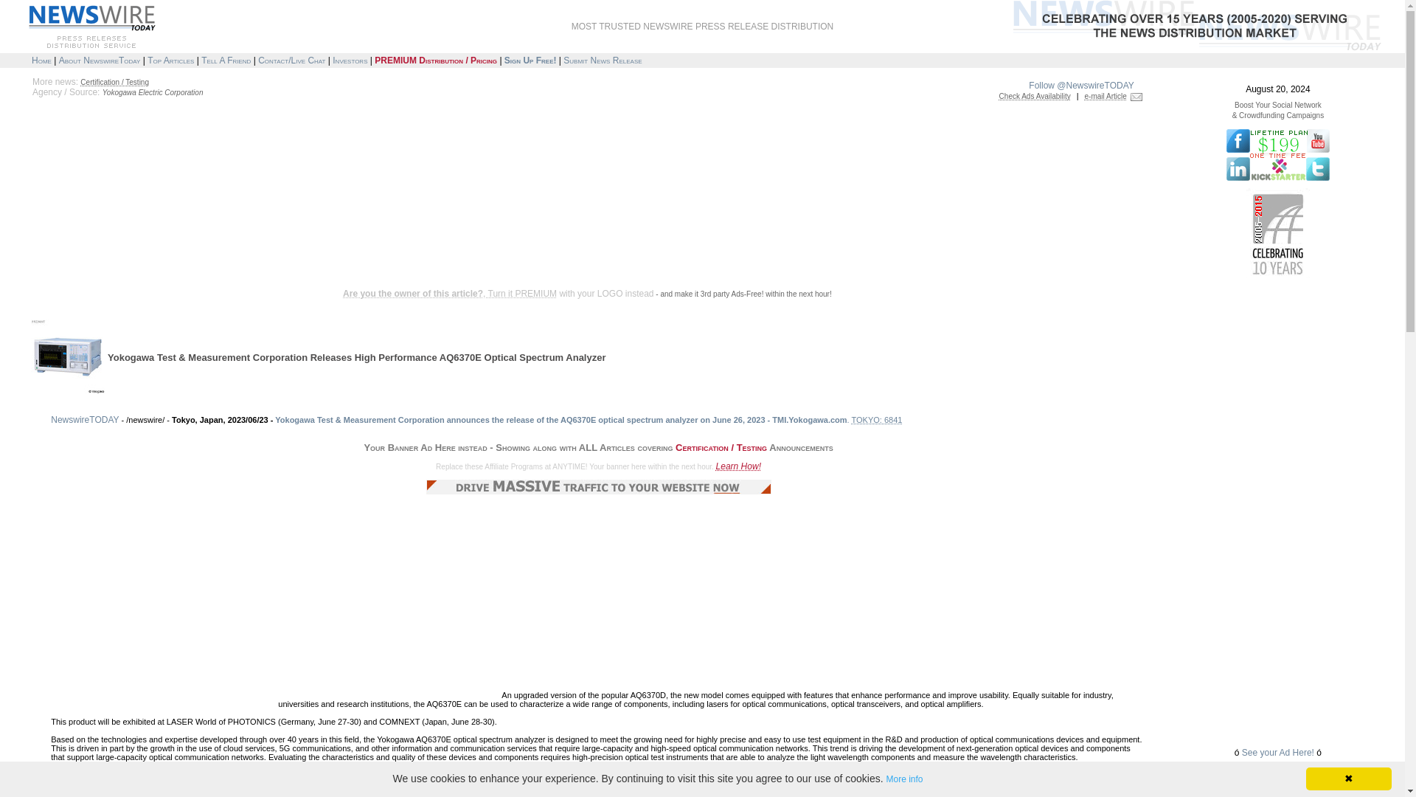 The width and height of the screenshot is (1416, 797). What do you see at coordinates (226, 60) in the screenshot?
I see `Tell a friend about NewswireToday` at bounding box center [226, 60].